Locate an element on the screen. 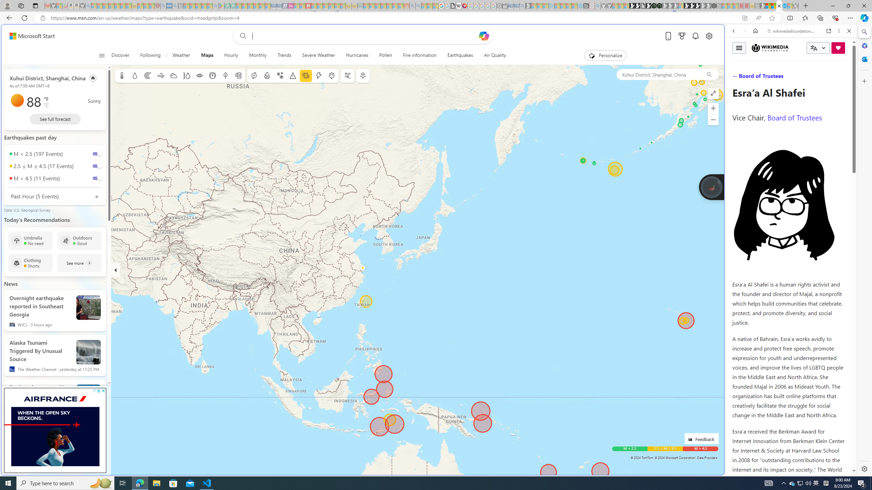  Set as primary location is located at coordinates (93, 78).